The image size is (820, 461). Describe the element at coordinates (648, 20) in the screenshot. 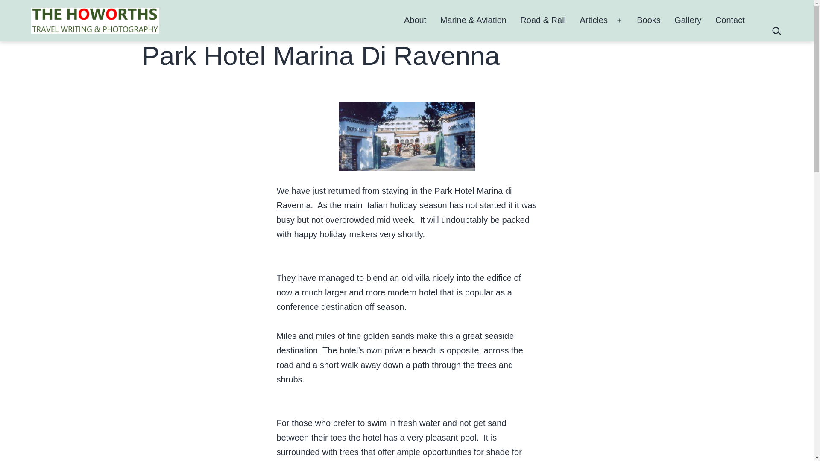

I see `Books` at that location.